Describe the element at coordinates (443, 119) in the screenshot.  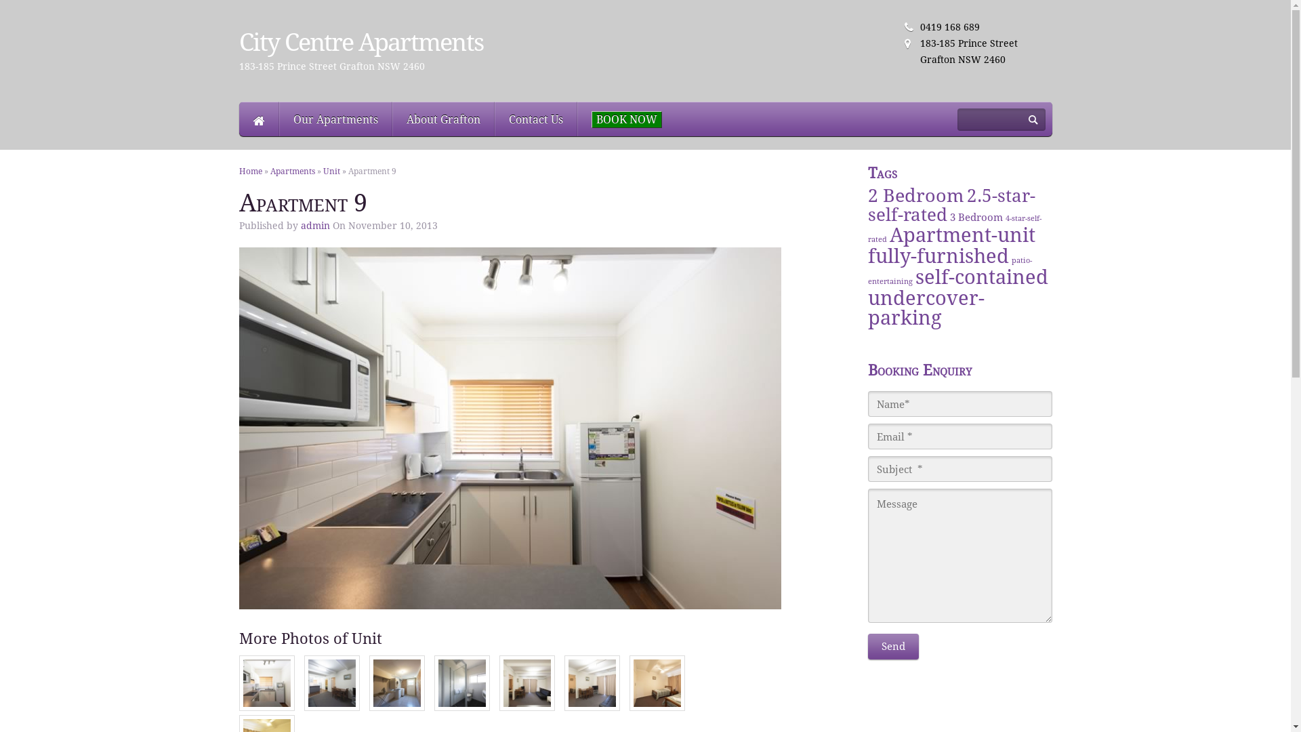
I see `About Grafton` at that location.